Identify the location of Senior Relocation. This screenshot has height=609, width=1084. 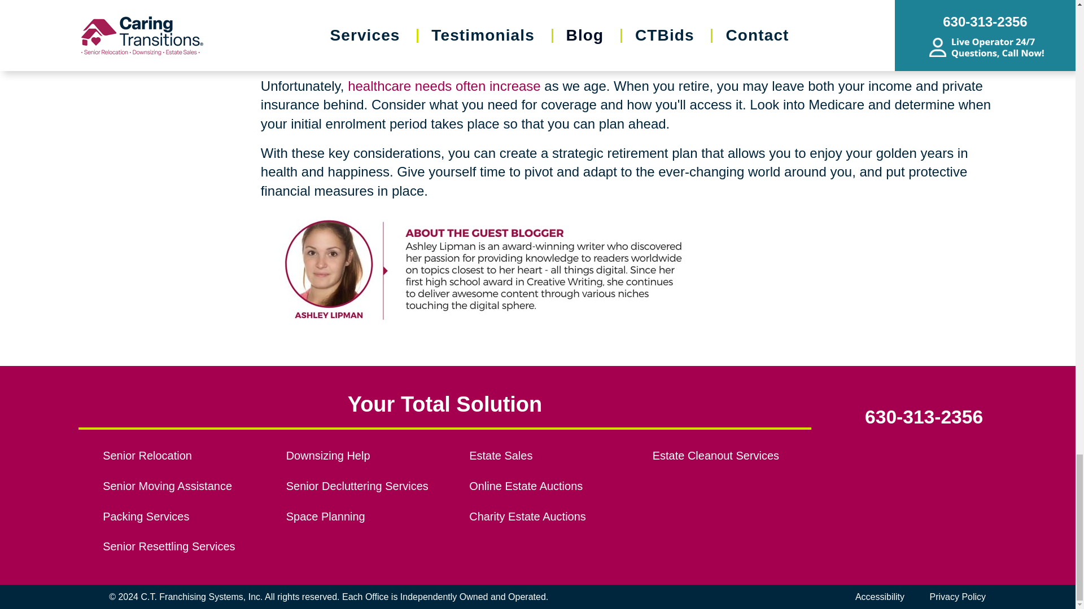
(182, 456).